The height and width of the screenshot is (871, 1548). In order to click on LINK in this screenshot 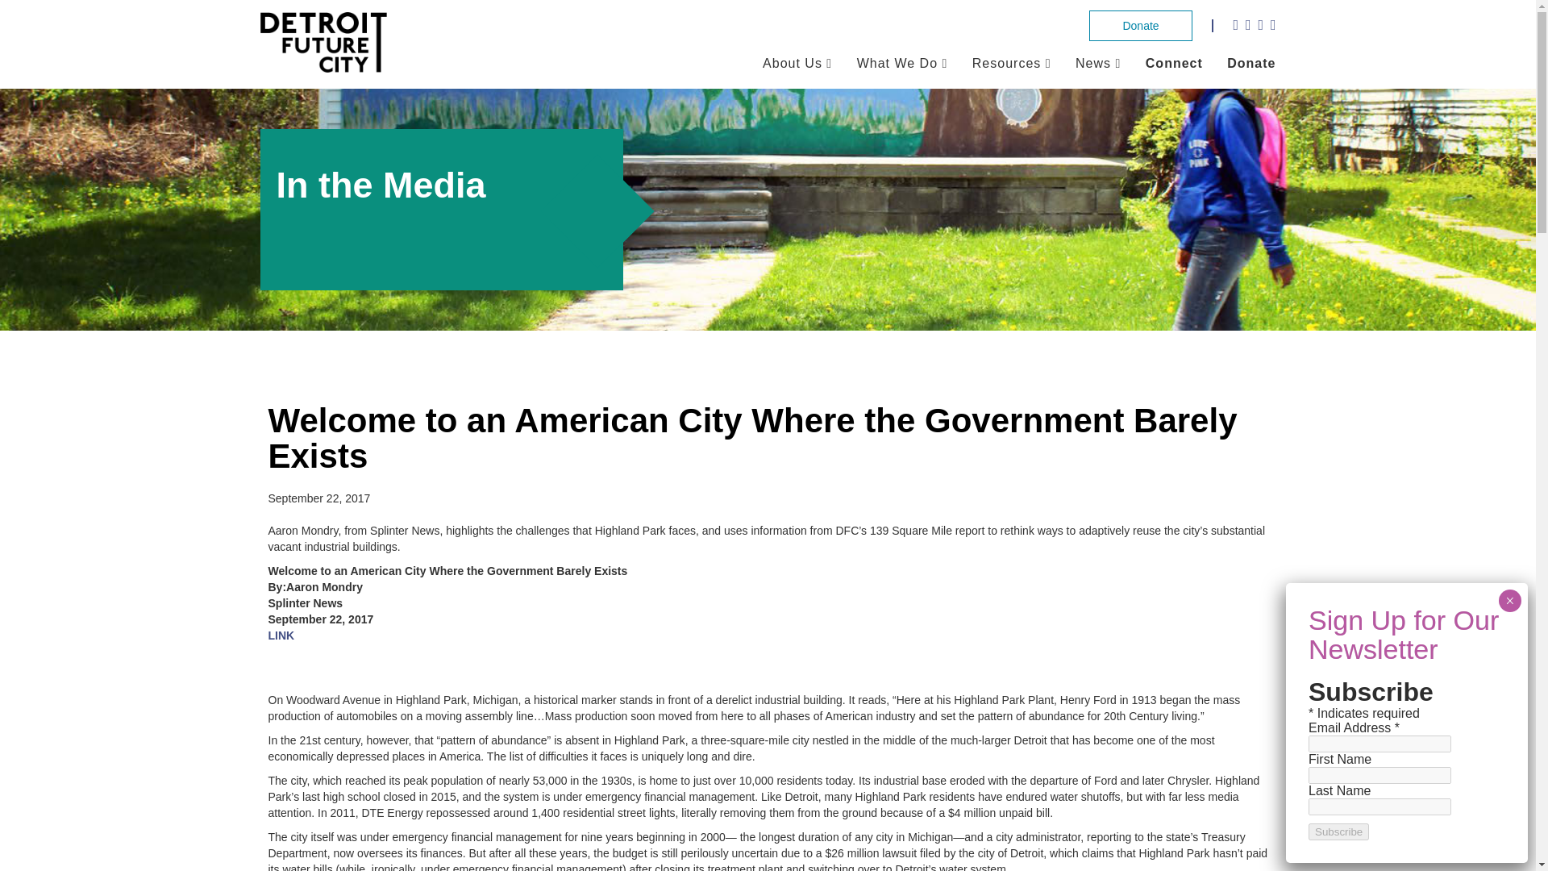, I will do `click(281, 635)`.